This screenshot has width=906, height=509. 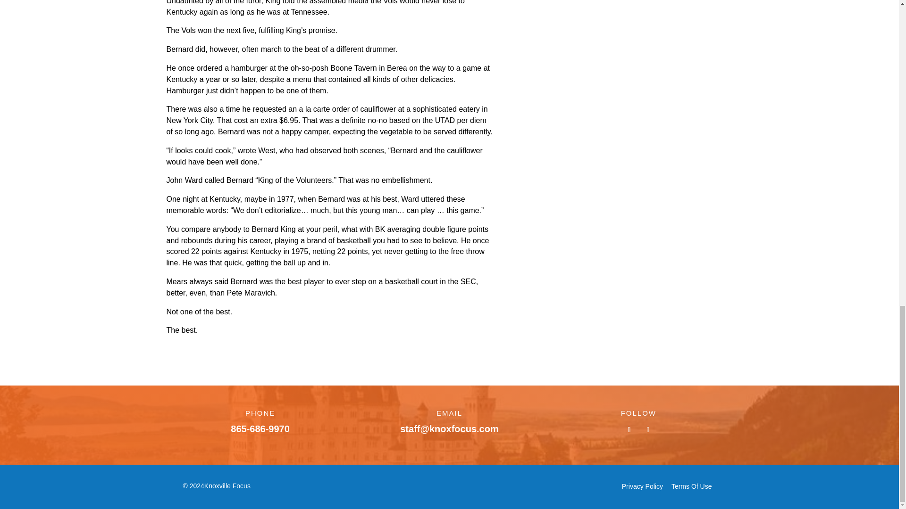 I want to click on Follow on X, so click(x=647, y=430).